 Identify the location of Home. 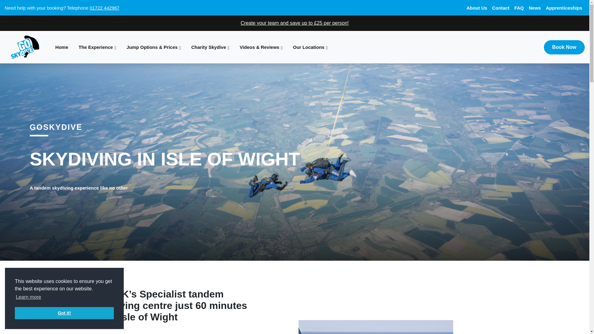
(61, 47).